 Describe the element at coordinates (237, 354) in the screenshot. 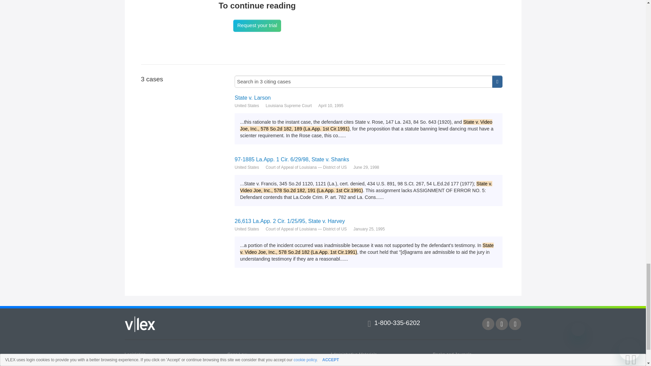

I see `Case Law` at that location.